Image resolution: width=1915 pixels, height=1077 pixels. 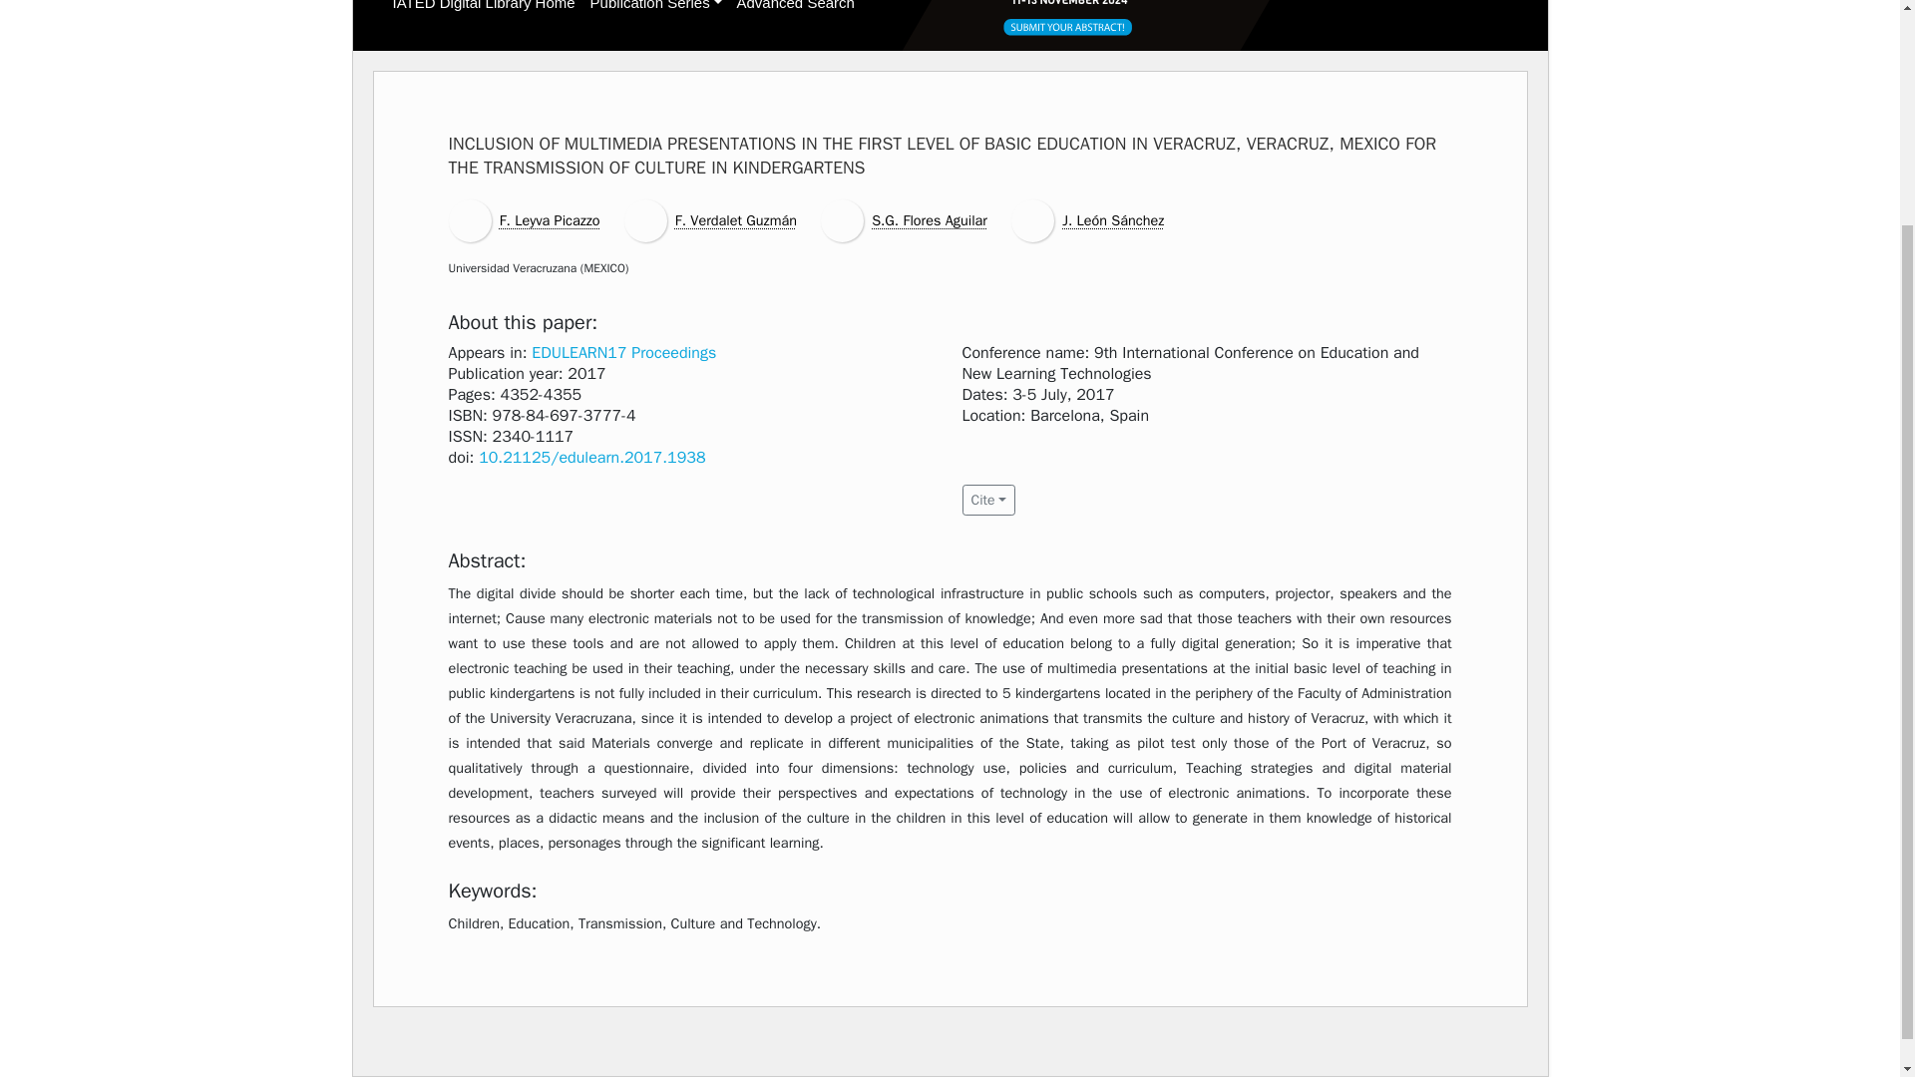 I want to click on Cite, so click(x=987, y=501).